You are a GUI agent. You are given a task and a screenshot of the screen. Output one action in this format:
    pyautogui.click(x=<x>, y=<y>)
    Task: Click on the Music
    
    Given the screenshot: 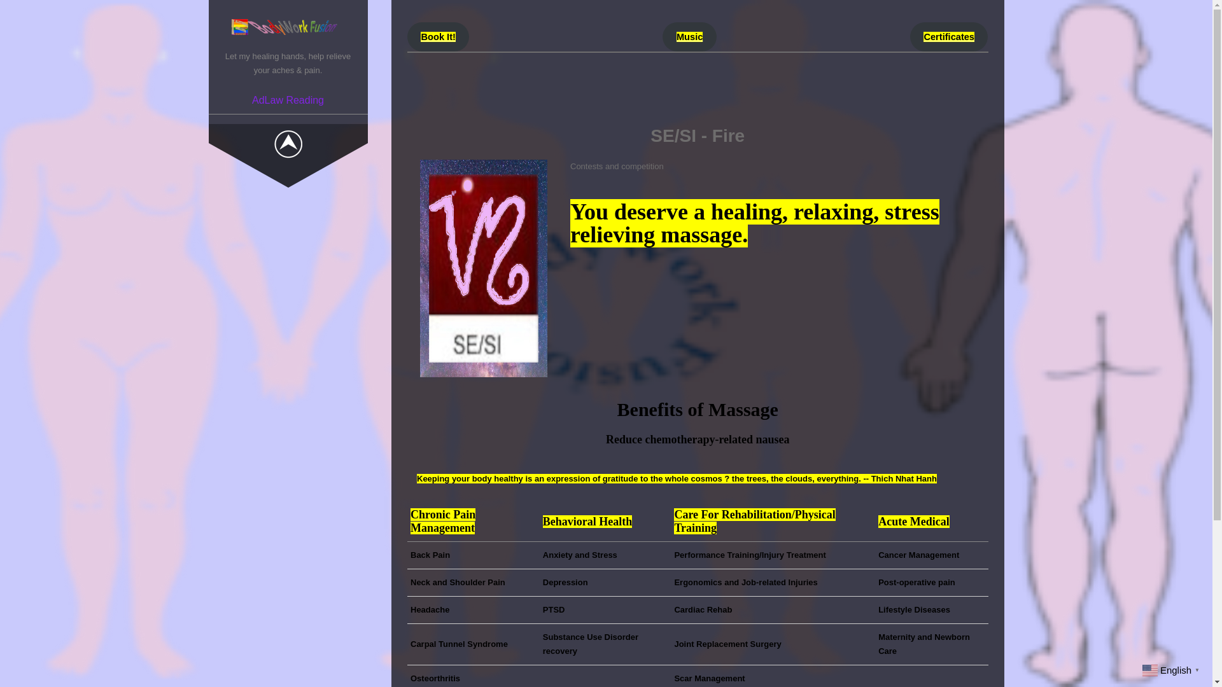 What is the action you would take?
    pyautogui.click(x=689, y=37)
    